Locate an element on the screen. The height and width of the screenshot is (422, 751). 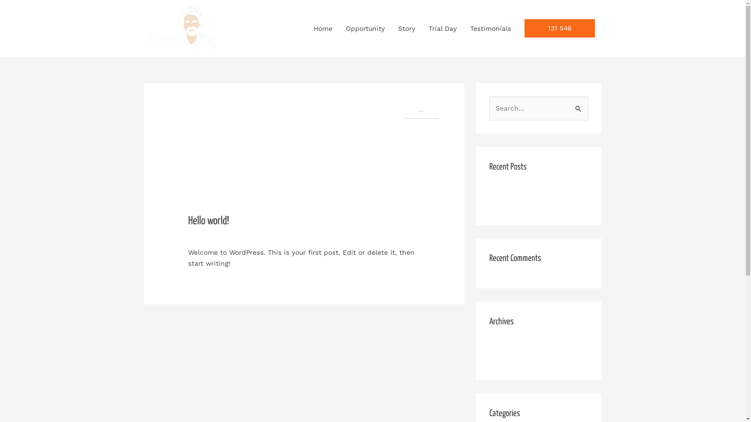
July 2019 is located at coordinates (504, 345).